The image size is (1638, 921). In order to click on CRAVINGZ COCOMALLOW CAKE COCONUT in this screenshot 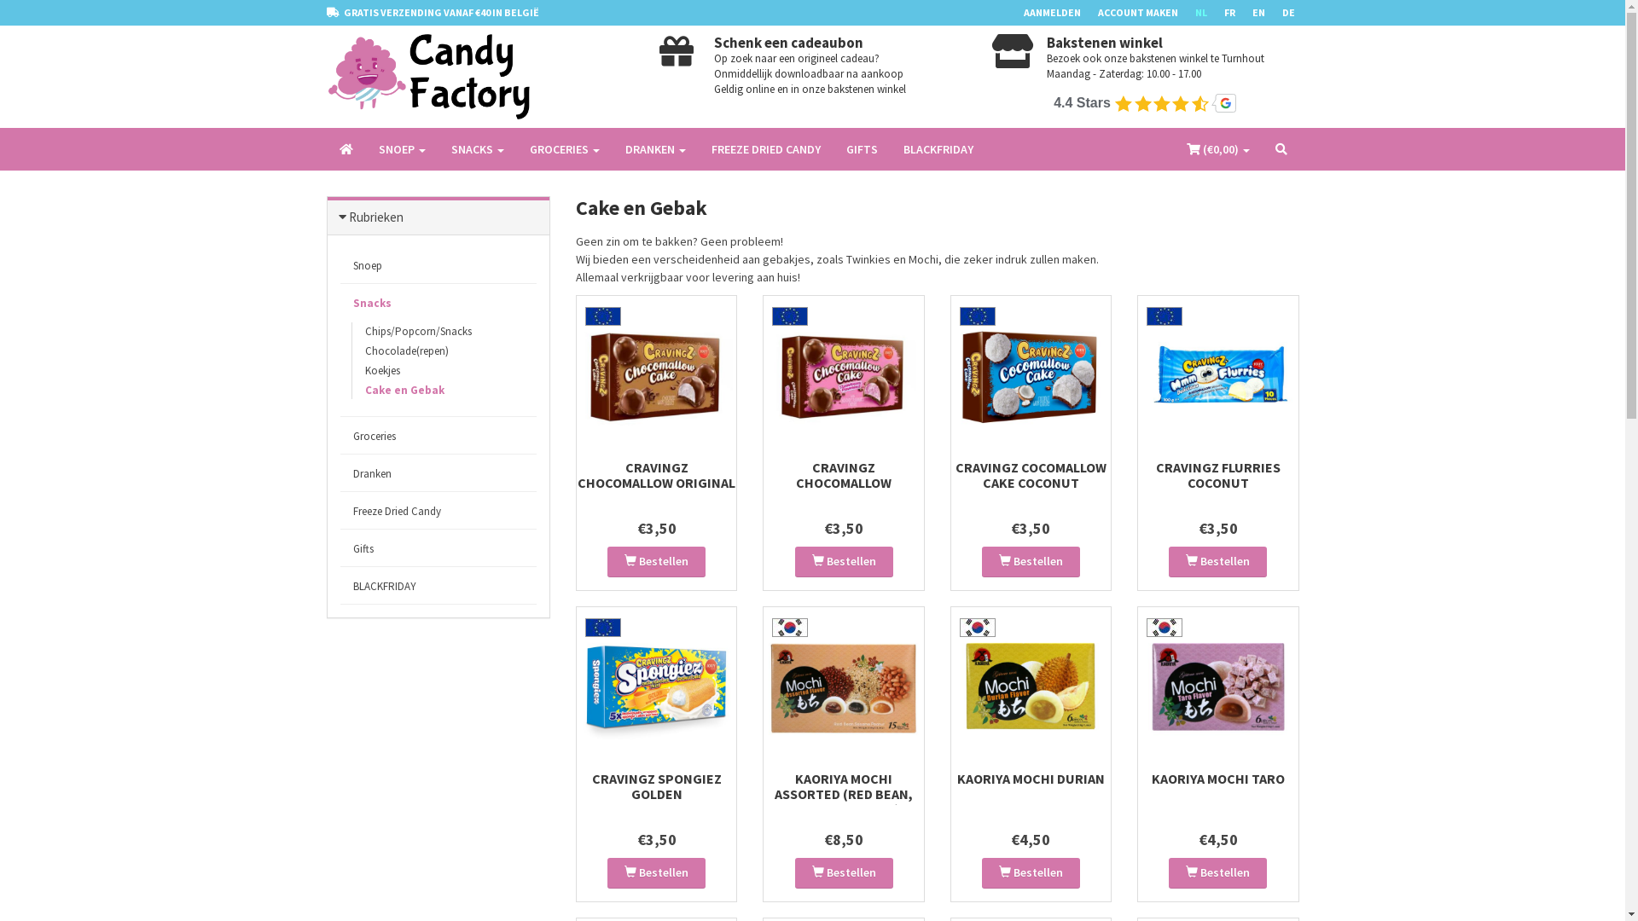, I will do `click(1031, 475)`.